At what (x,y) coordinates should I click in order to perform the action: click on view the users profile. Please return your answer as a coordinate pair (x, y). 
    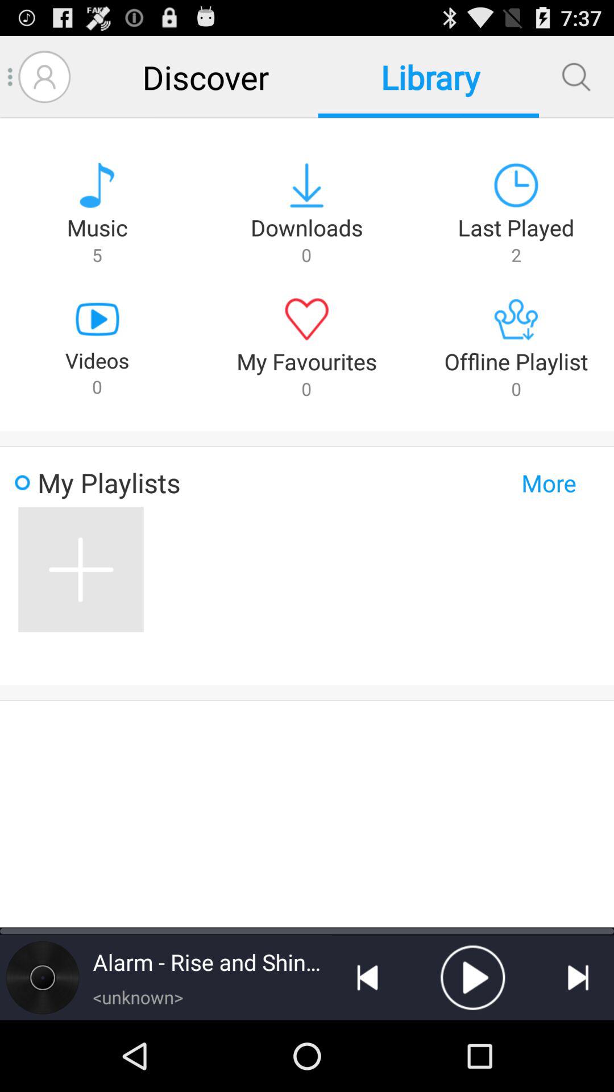
    Looking at the image, I should click on (44, 77).